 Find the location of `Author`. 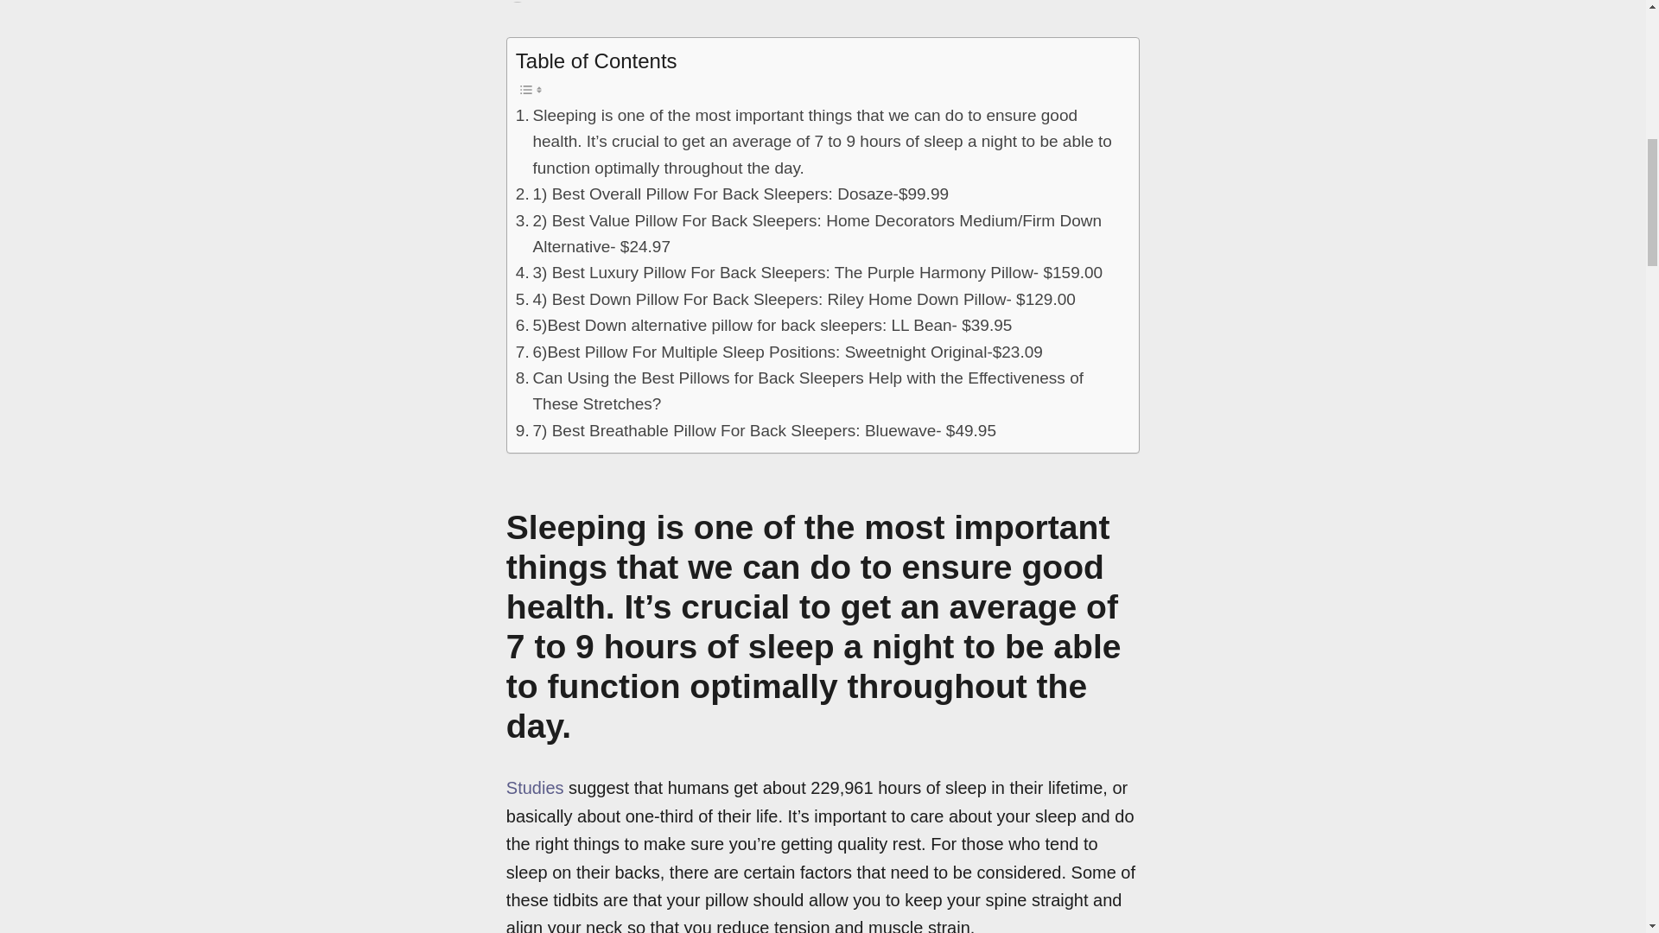

Author is located at coordinates (551, 2).